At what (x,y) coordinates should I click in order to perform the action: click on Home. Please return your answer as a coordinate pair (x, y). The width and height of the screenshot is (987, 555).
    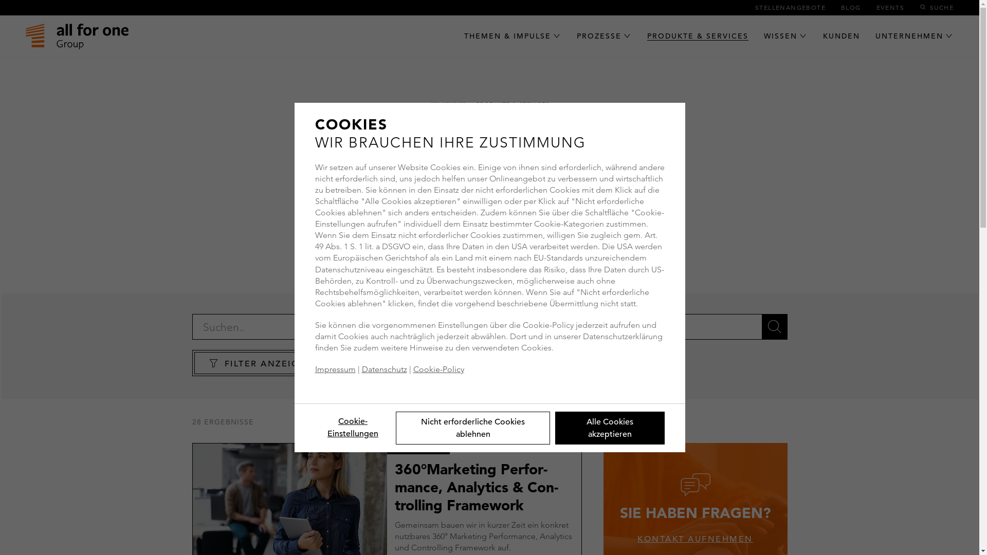
    Looking at the image, I should click on (77, 36).